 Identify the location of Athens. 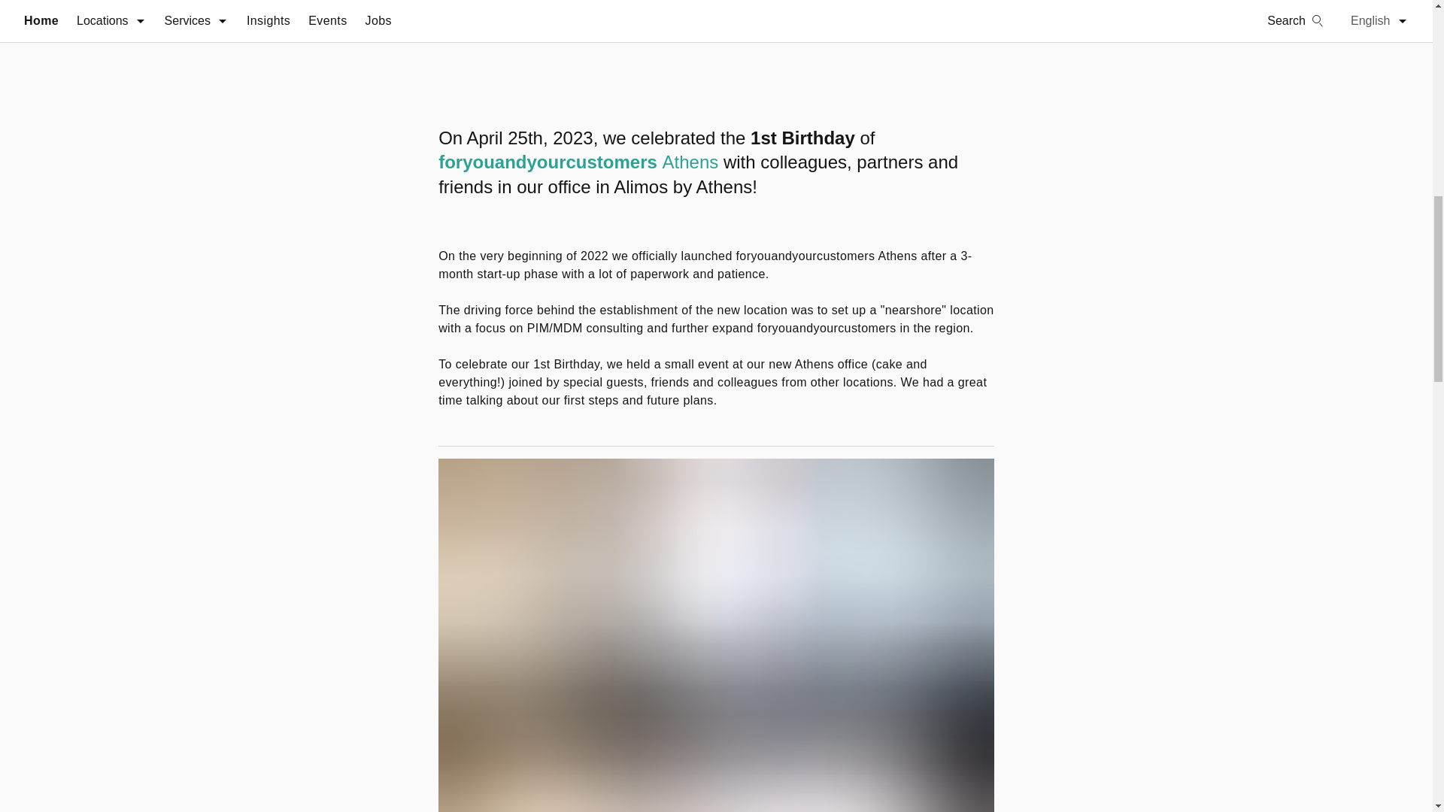
(690, 162).